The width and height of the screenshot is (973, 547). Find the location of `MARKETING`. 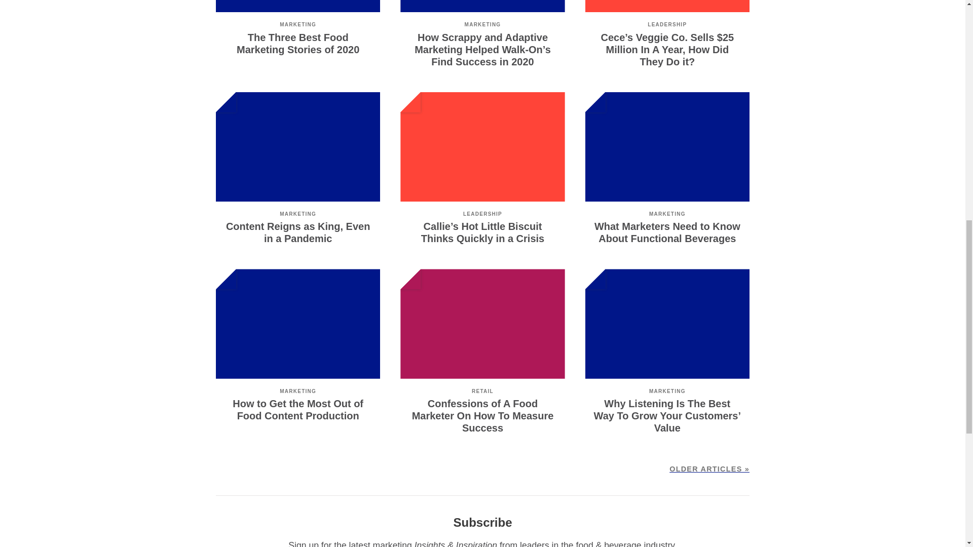

MARKETING is located at coordinates (298, 24).